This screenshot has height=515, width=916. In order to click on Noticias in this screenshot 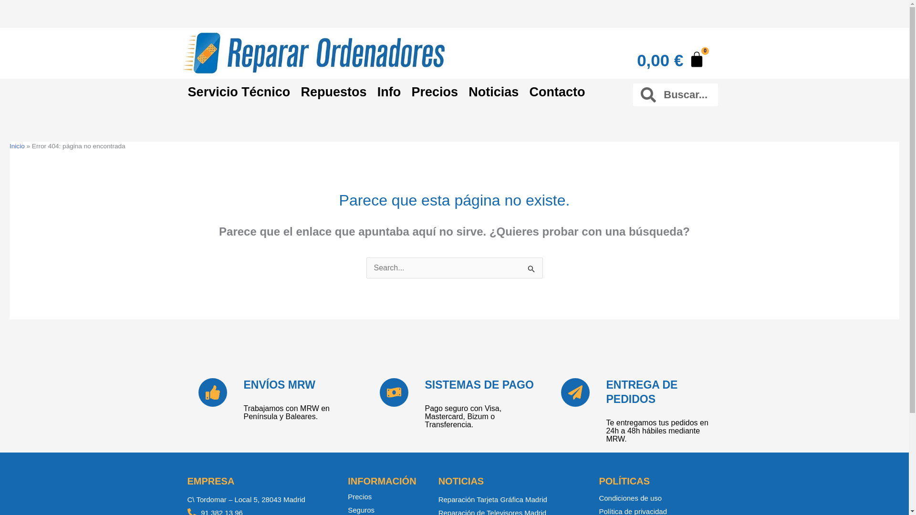, I will do `click(493, 92)`.